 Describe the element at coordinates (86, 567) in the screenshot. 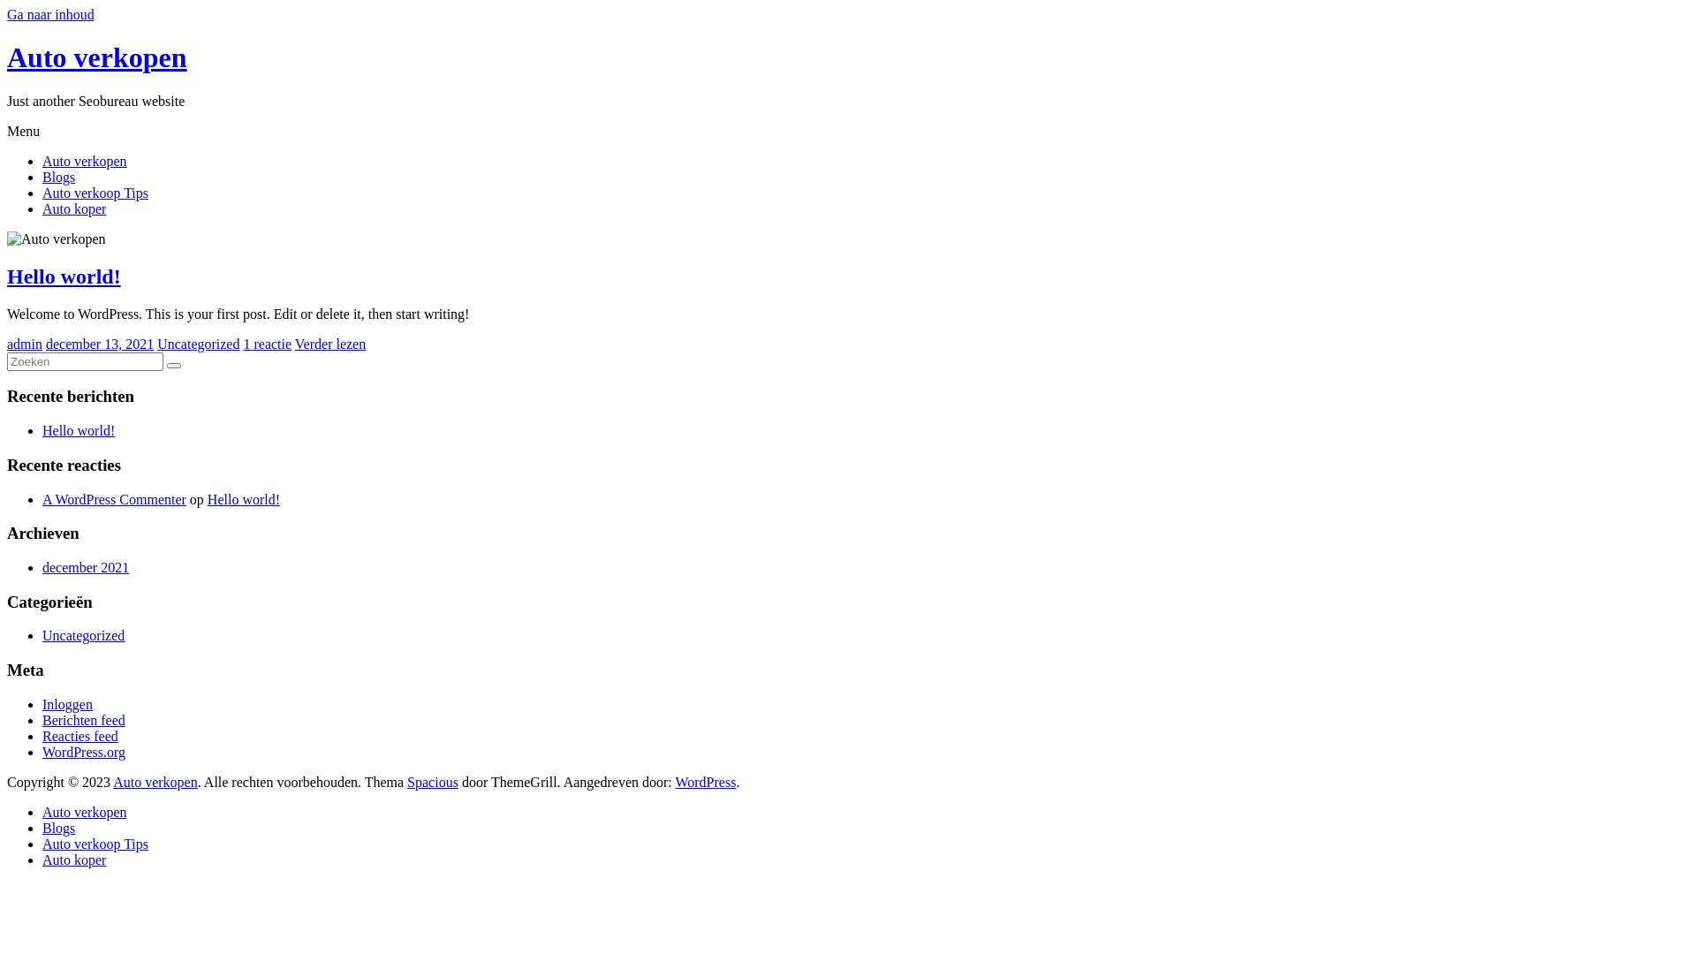

I see `december 2021` at that location.